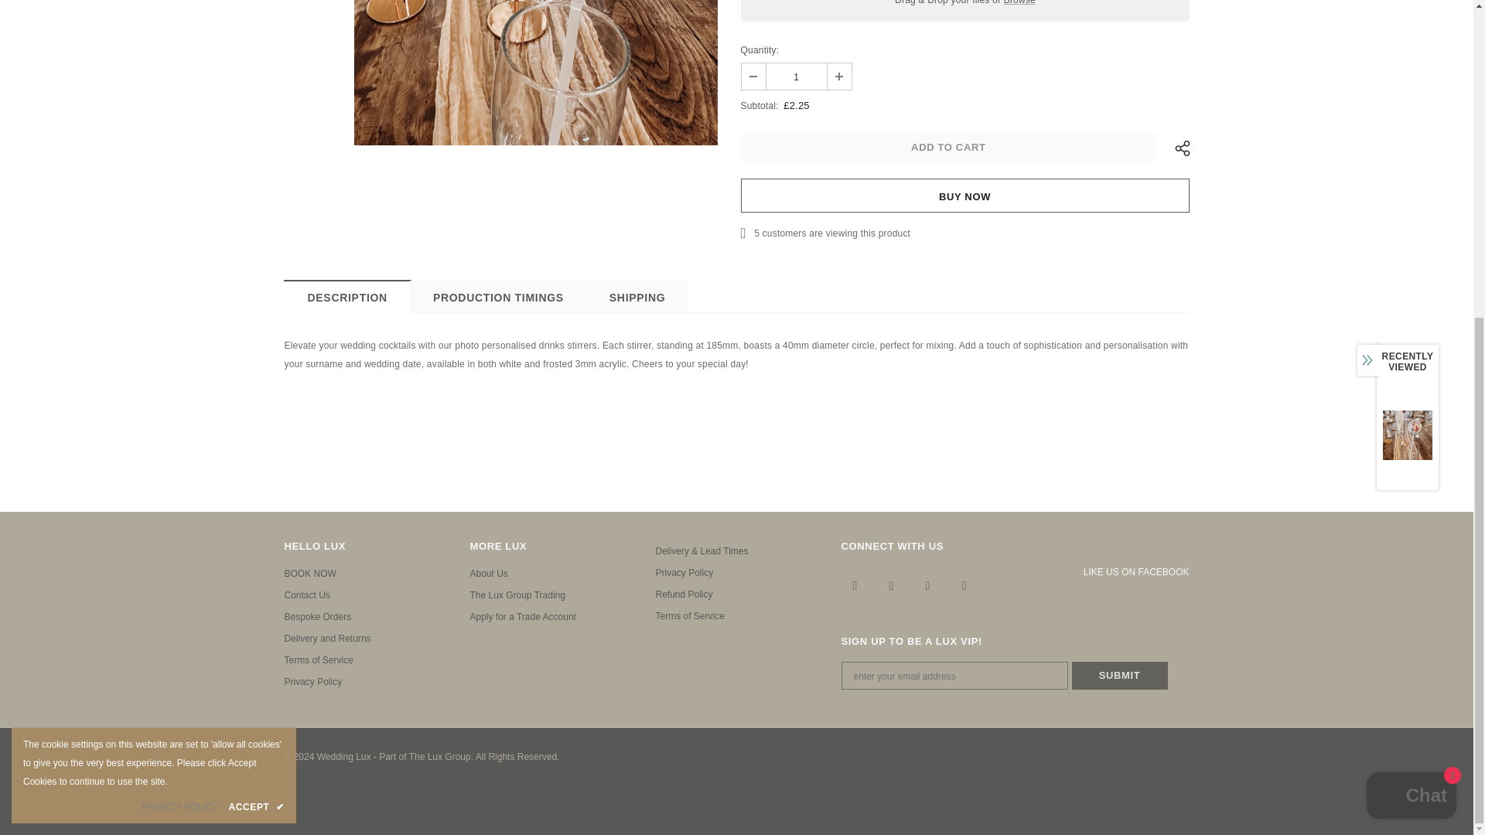 The width and height of the screenshot is (1485, 835). What do you see at coordinates (948, 147) in the screenshot?
I see `Add to cart` at bounding box center [948, 147].